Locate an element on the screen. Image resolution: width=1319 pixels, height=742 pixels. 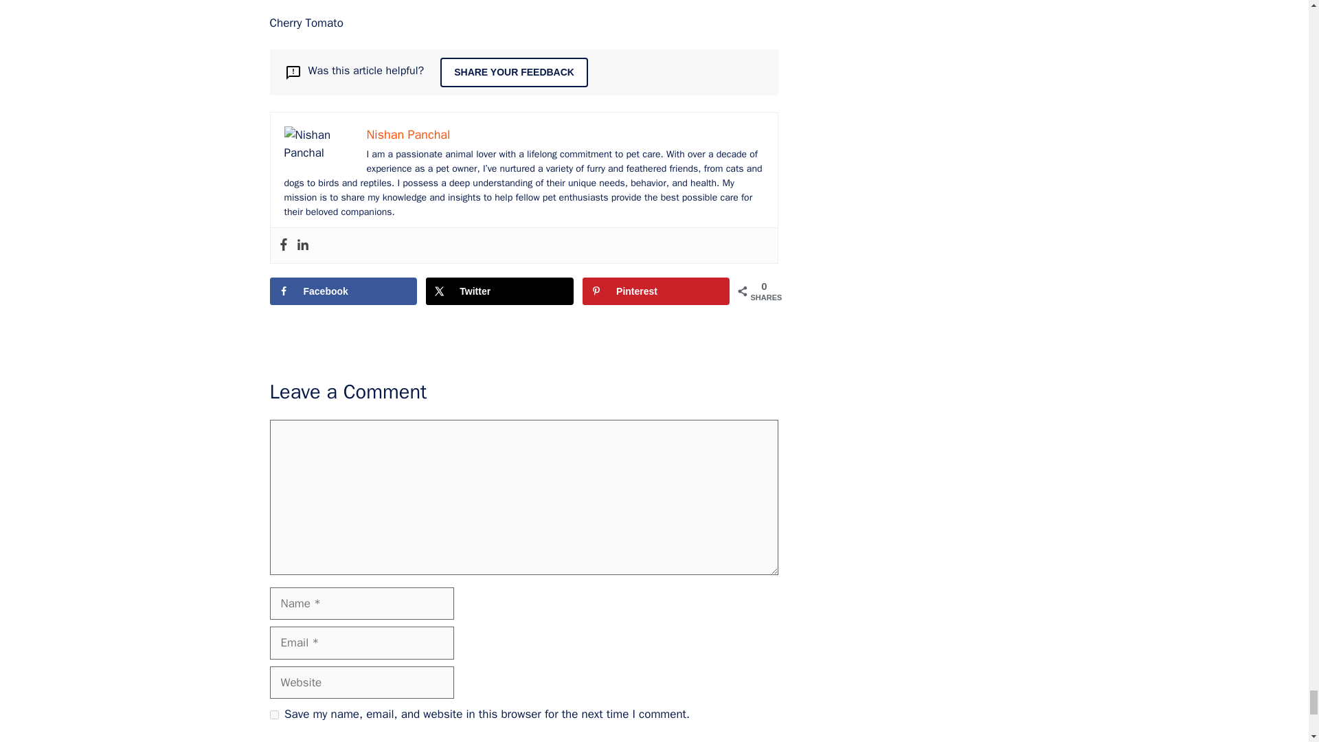
Facebook is located at coordinates (283, 245).